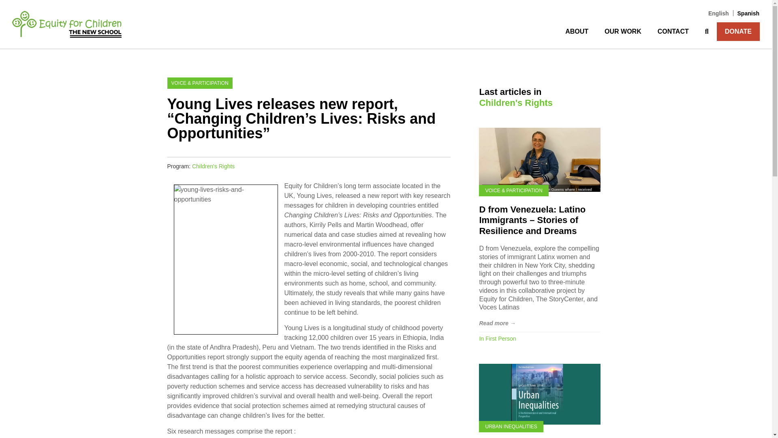 The width and height of the screenshot is (778, 438). Describe the element at coordinates (719, 13) in the screenshot. I see `English` at that location.